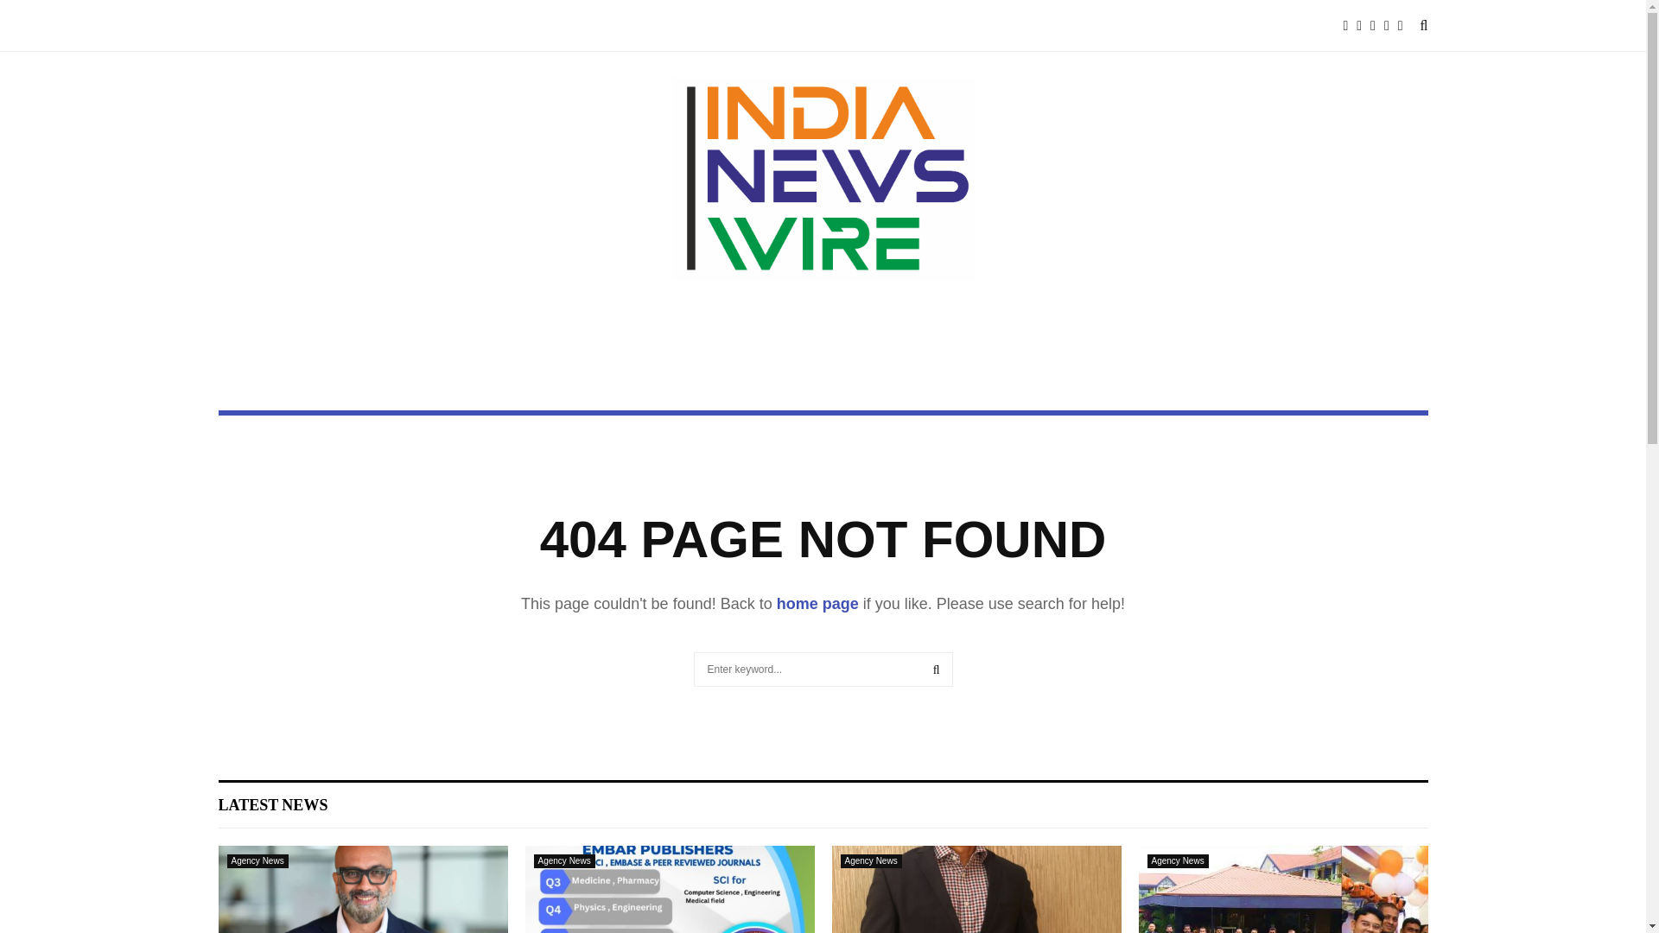  Describe the element at coordinates (256, 861) in the screenshot. I see `View all posts in Agency News` at that location.